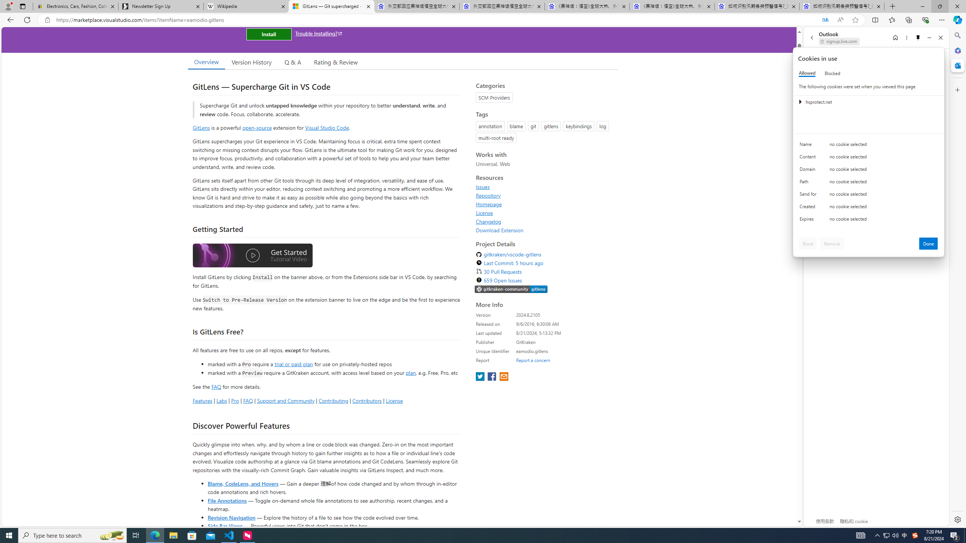 This screenshot has width=966, height=543. What do you see at coordinates (807, 73) in the screenshot?
I see `Allowed` at bounding box center [807, 73].